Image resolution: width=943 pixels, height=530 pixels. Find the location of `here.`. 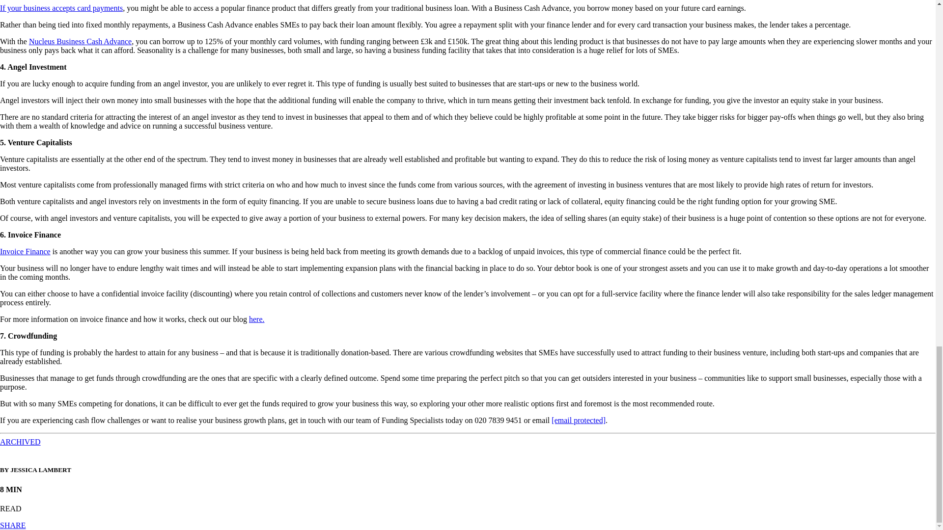

here. is located at coordinates (256, 319).